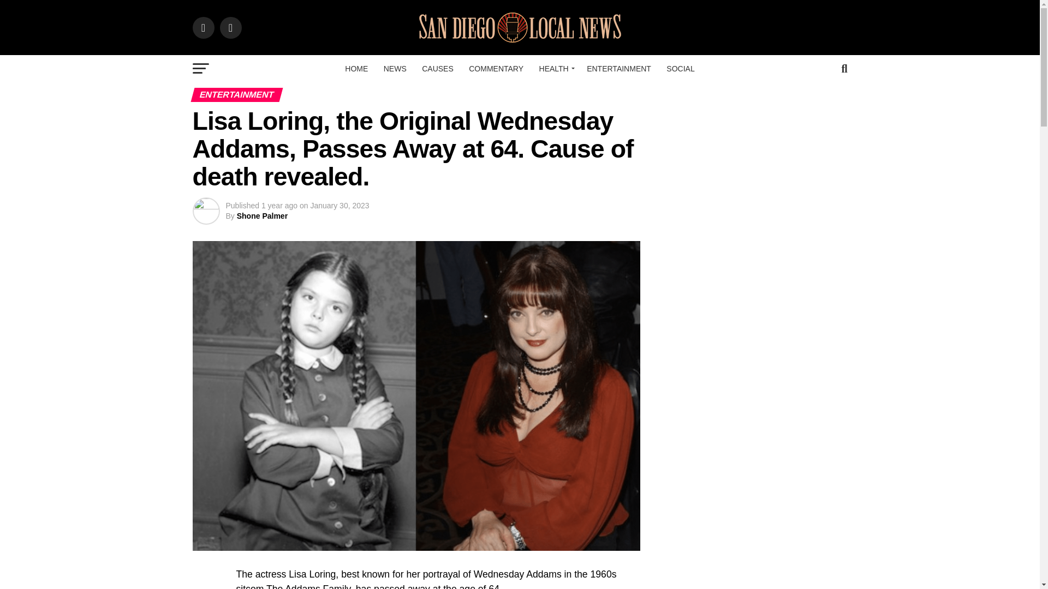 Image resolution: width=1048 pixels, height=589 pixels. Describe the element at coordinates (356, 69) in the screenshot. I see `HOME` at that location.